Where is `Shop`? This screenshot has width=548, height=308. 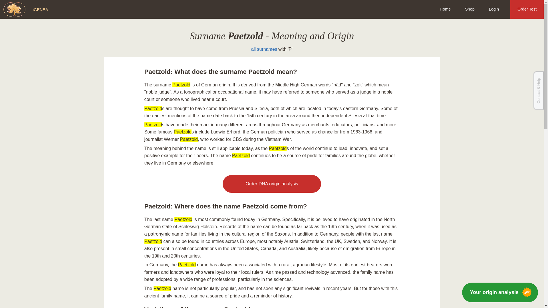 Shop is located at coordinates (470, 9).